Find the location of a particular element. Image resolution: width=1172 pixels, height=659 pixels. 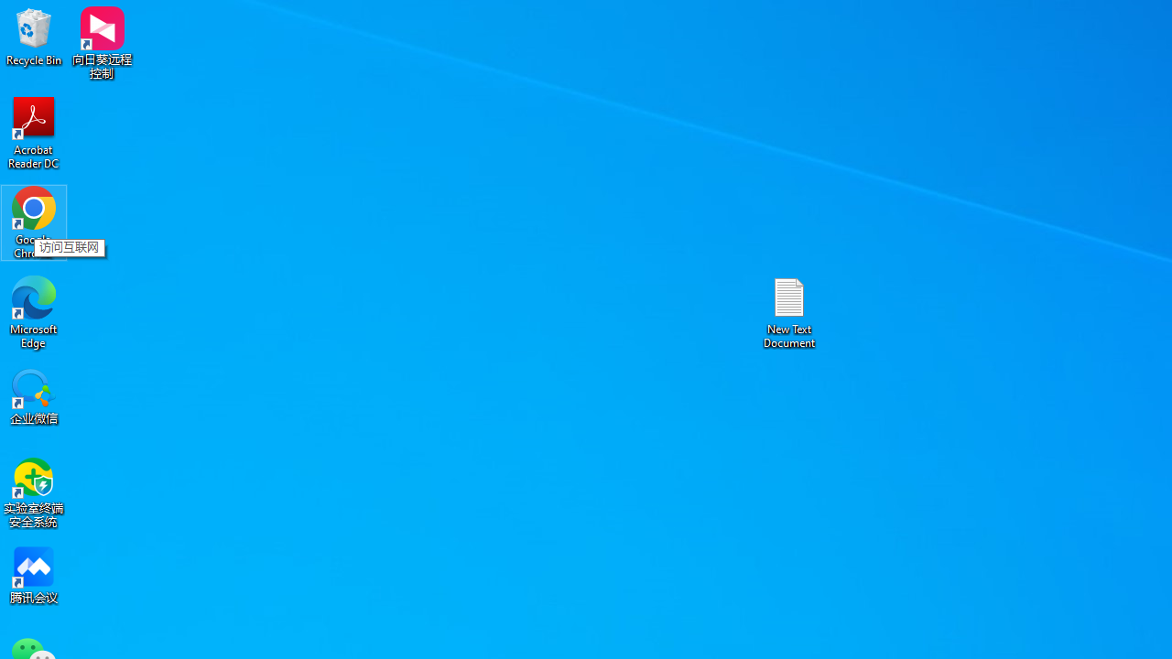

Microsoft Edge is located at coordinates (34, 311).